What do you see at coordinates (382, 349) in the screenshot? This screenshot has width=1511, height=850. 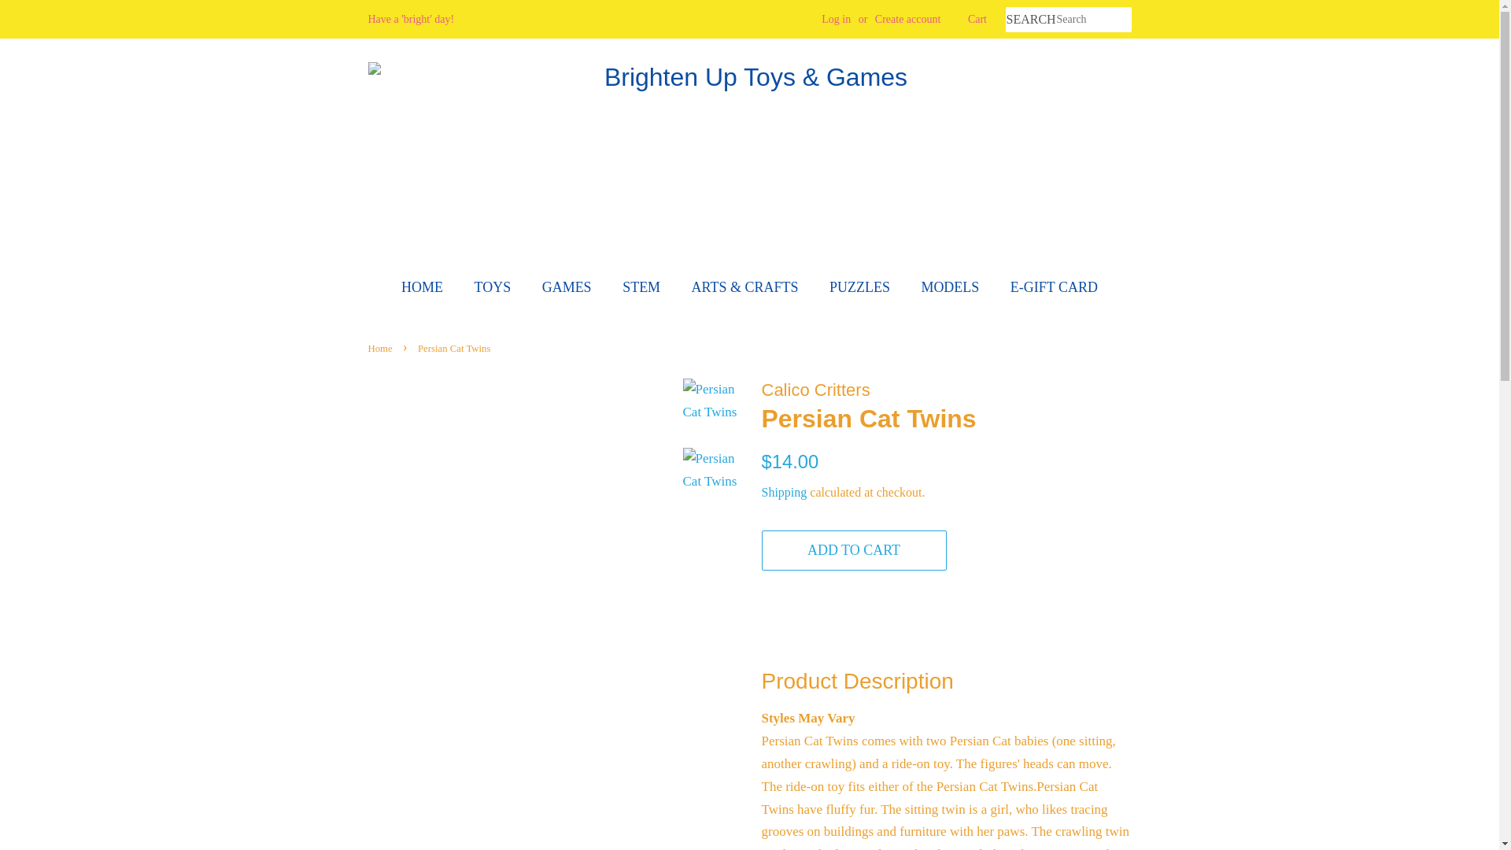 I see `Back to the frontpage` at bounding box center [382, 349].